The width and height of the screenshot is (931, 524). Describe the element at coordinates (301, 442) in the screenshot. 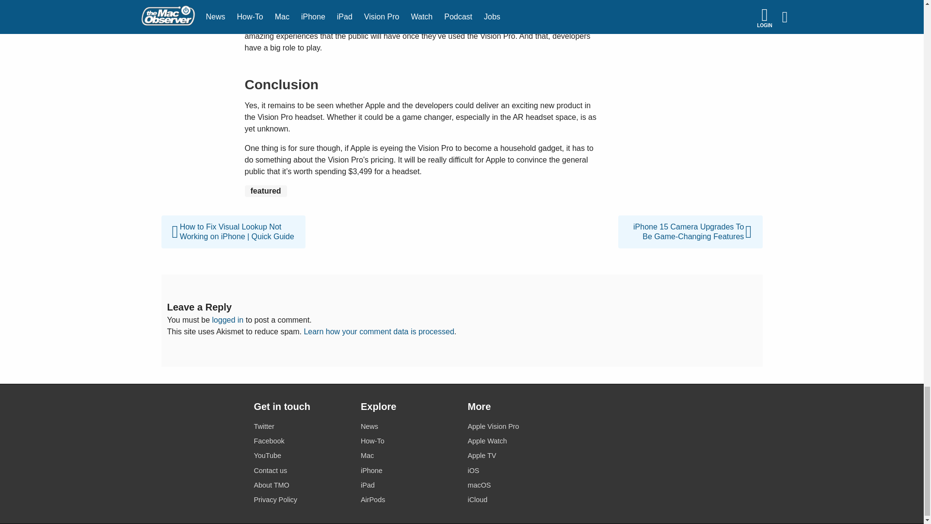

I see `Facebook` at that location.